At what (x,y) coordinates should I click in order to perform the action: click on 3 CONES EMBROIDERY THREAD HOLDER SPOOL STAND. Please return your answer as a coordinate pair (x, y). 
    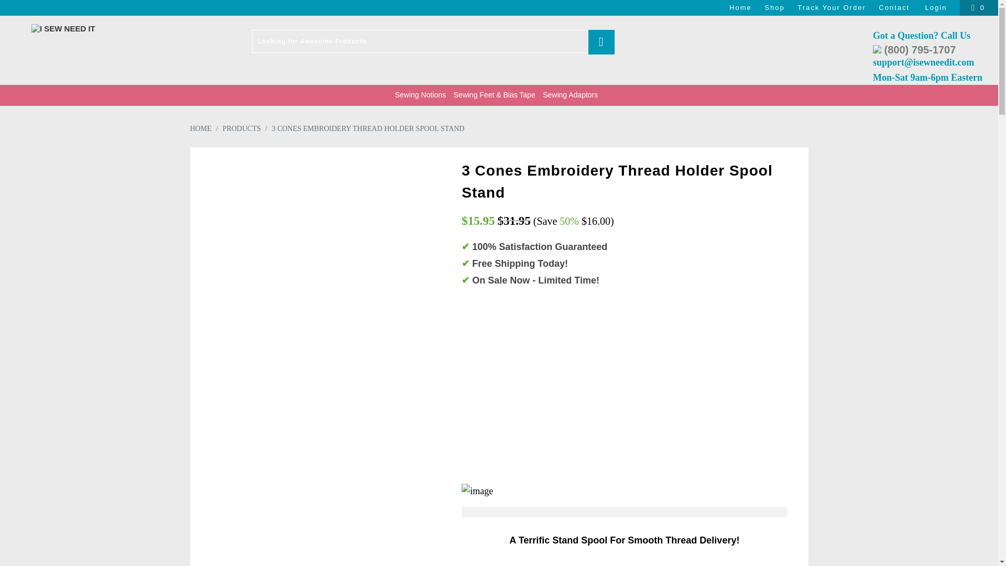
    Looking at the image, I should click on (368, 128).